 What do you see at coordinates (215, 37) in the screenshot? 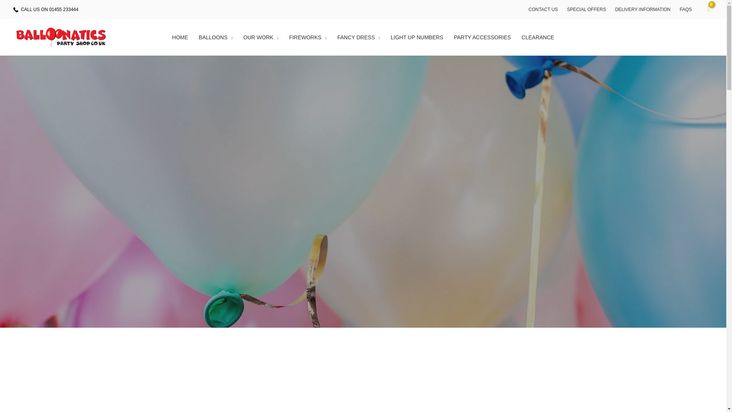
I see `BALLOONS` at bounding box center [215, 37].